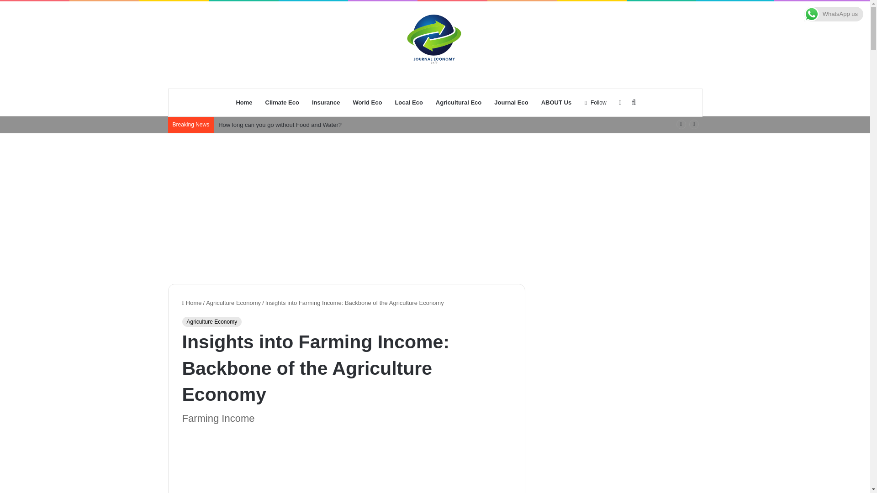  Describe the element at coordinates (280, 124) in the screenshot. I see `How long can you go without Food and Water?` at that location.